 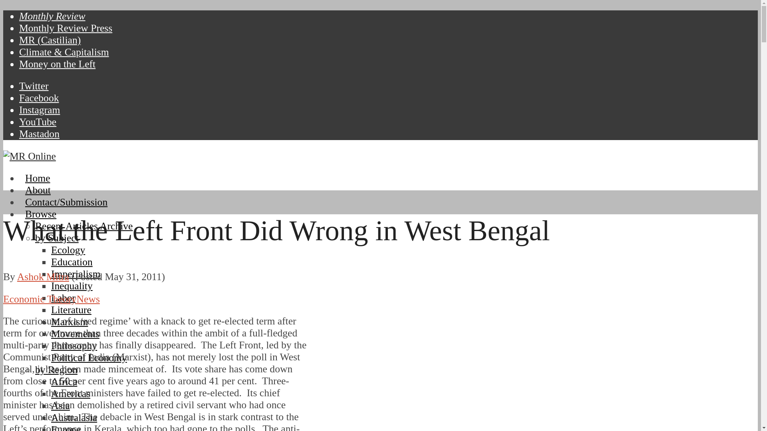 I want to click on Imperialism, so click(x=76, y=274).